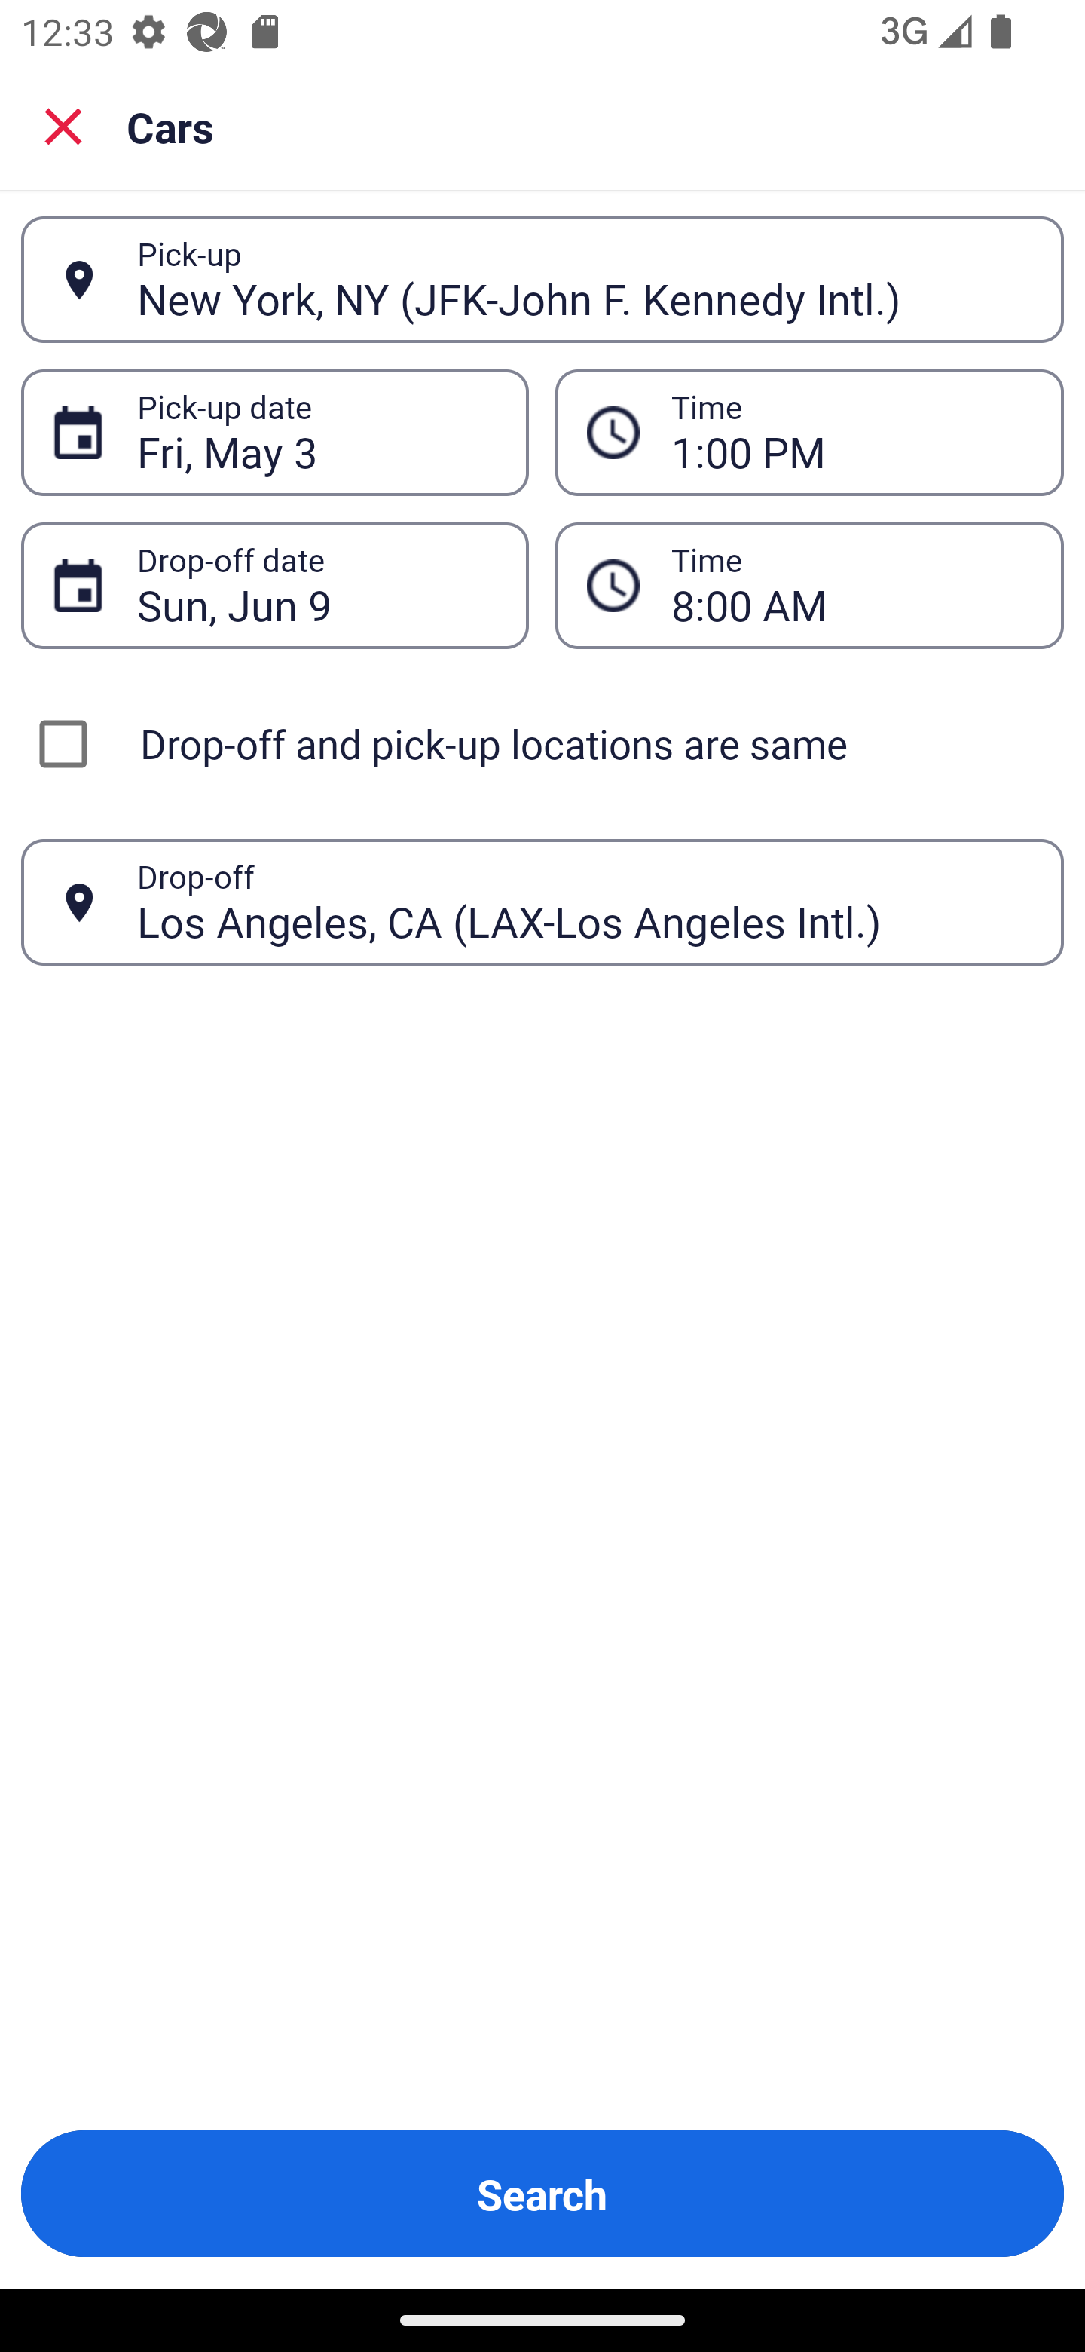 The height and width of the screenshot is (2352, 1085). I want to click on 1:00 PM, so click(851, 433).